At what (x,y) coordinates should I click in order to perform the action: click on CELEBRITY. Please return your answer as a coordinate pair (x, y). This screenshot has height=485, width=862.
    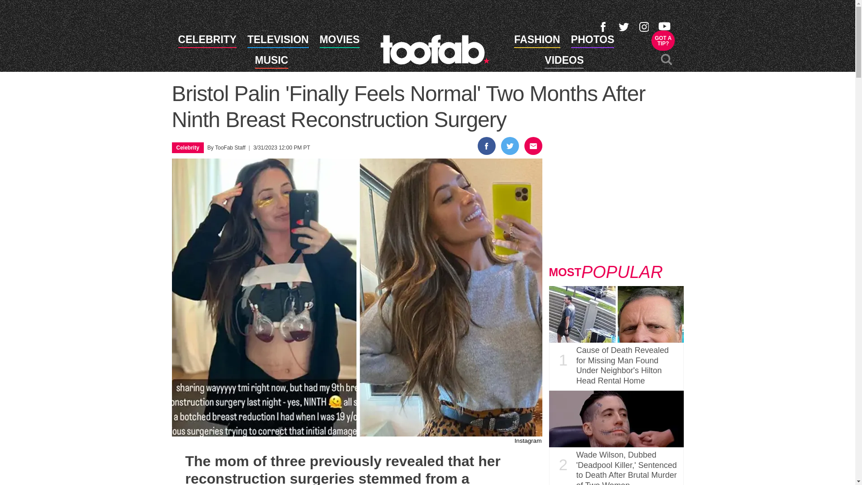
    Looking at the image, I should click on (278, 41).